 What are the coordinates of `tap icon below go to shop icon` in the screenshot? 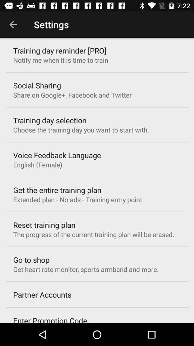 It's located at (86, 269).